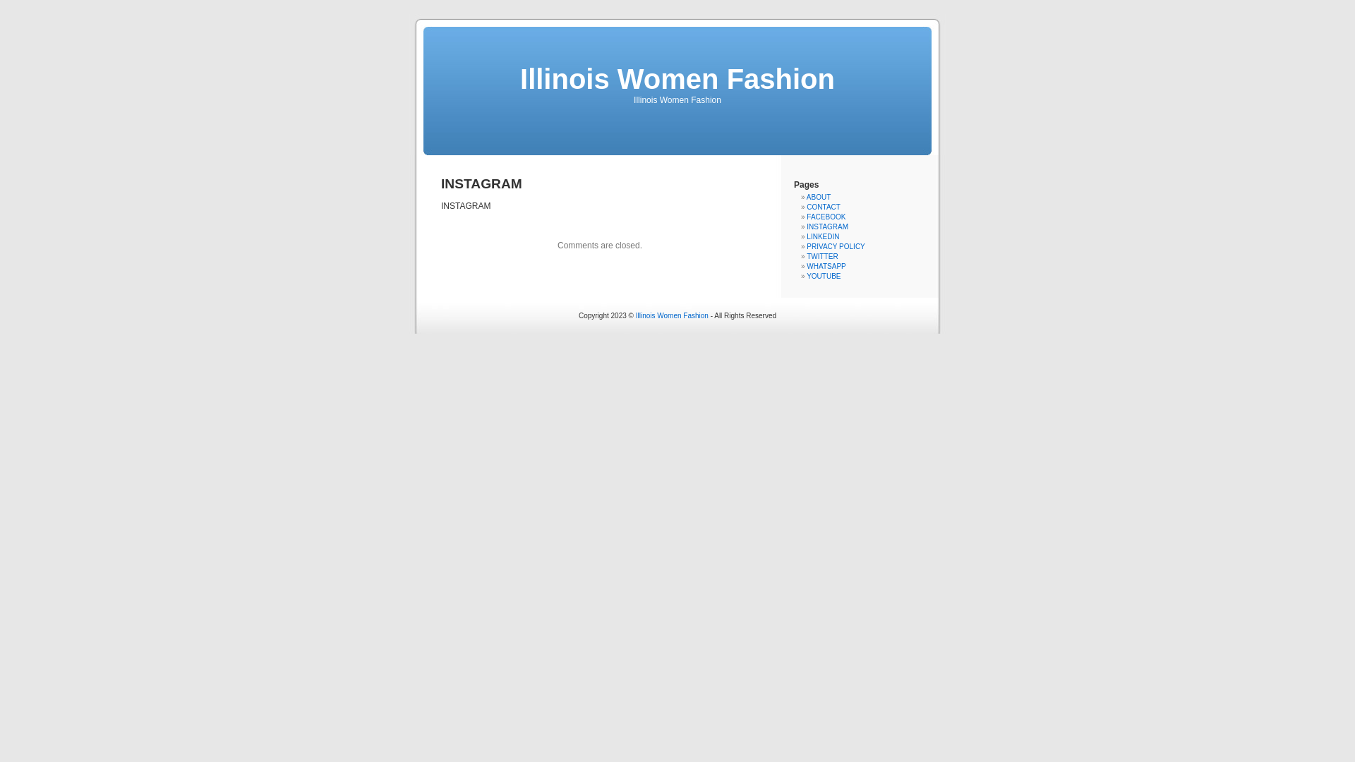 This screenshot has height=762, width=1355. What do you see at coordinates (827, 227) in the screenshot?
I see `INSTAGRAM` at bounding box center [827, 227].